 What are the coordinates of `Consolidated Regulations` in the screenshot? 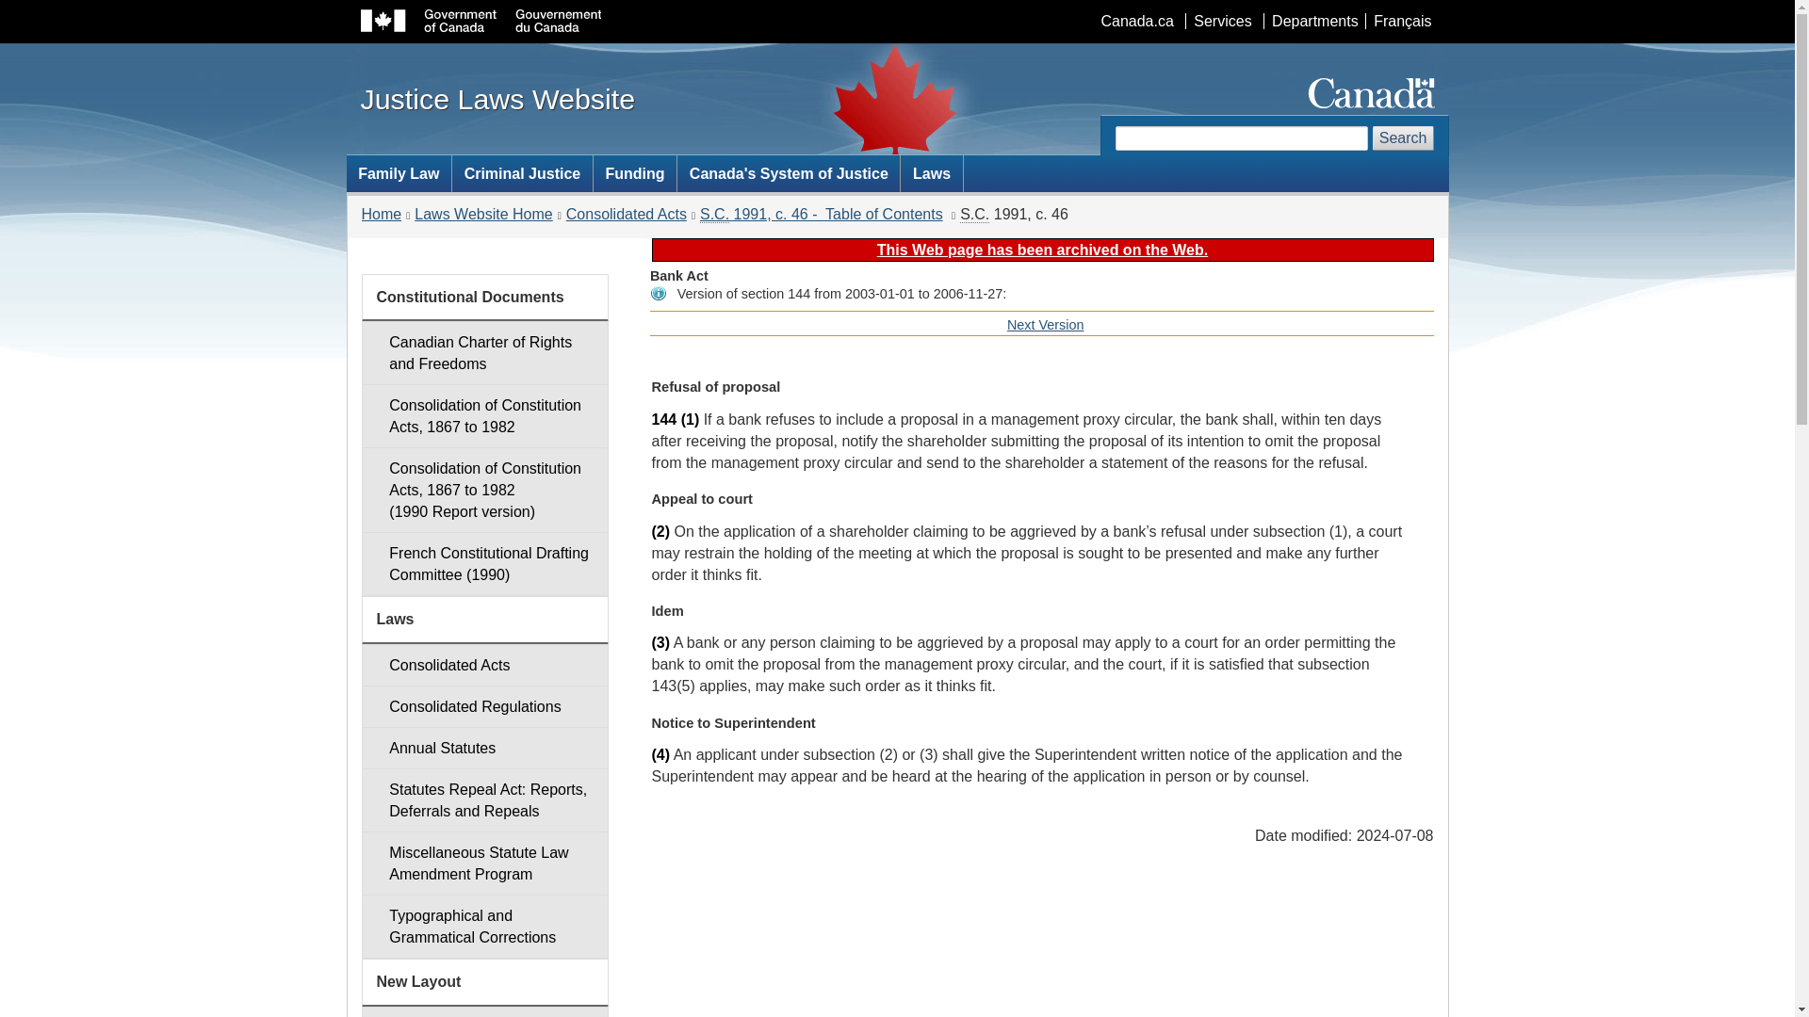 It's located at (484, 706).